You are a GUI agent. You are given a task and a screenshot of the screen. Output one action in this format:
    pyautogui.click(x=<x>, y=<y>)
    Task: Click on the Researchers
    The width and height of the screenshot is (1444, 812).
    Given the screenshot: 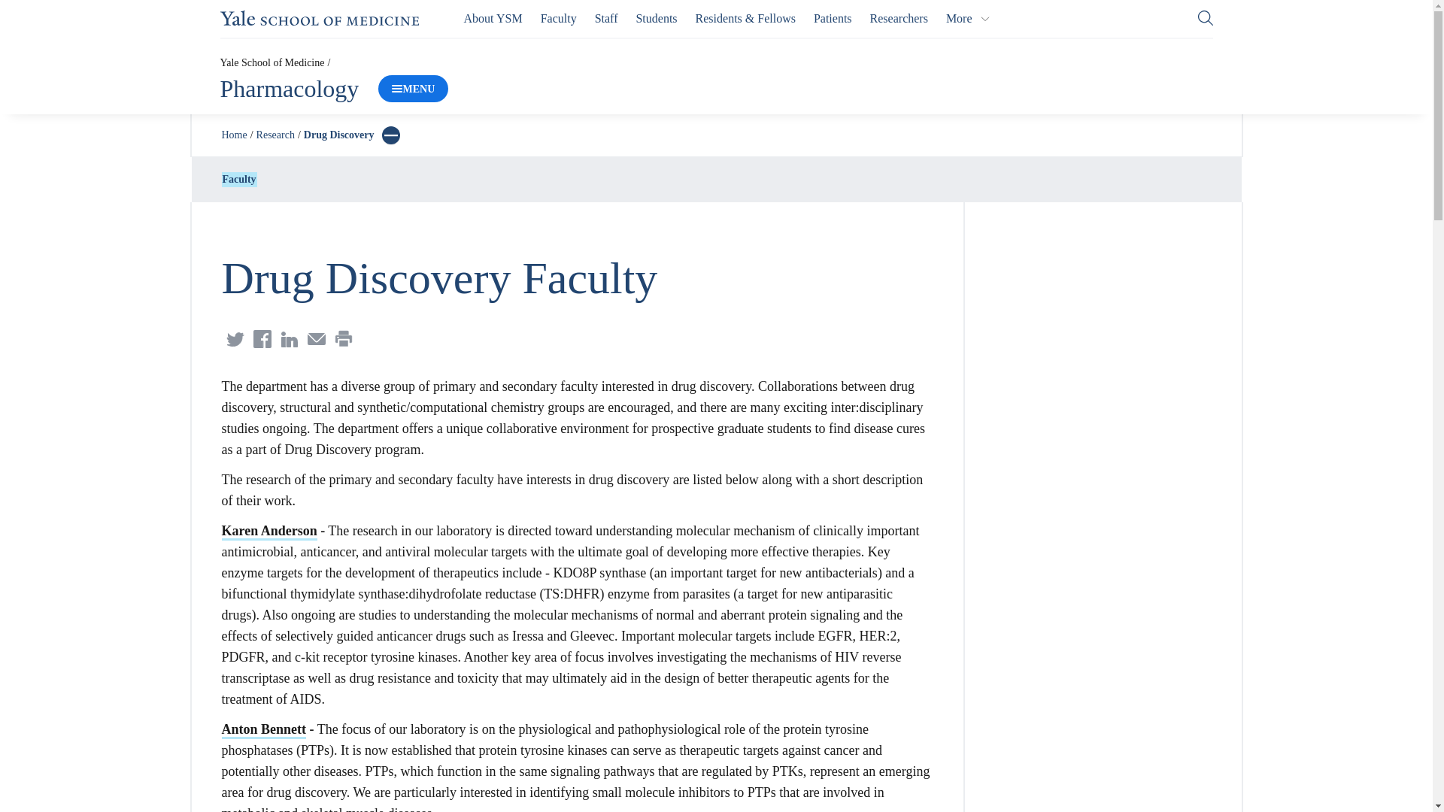 What is the action you would take?
    pyautogui.click(x=899, y=18)
    